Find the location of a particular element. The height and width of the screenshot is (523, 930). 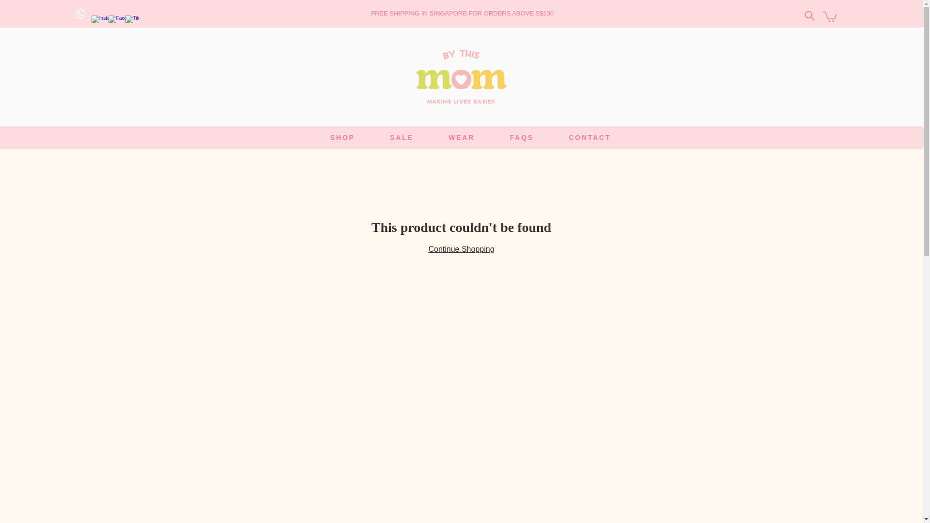

FAQS is located at coordinates (521, 138).